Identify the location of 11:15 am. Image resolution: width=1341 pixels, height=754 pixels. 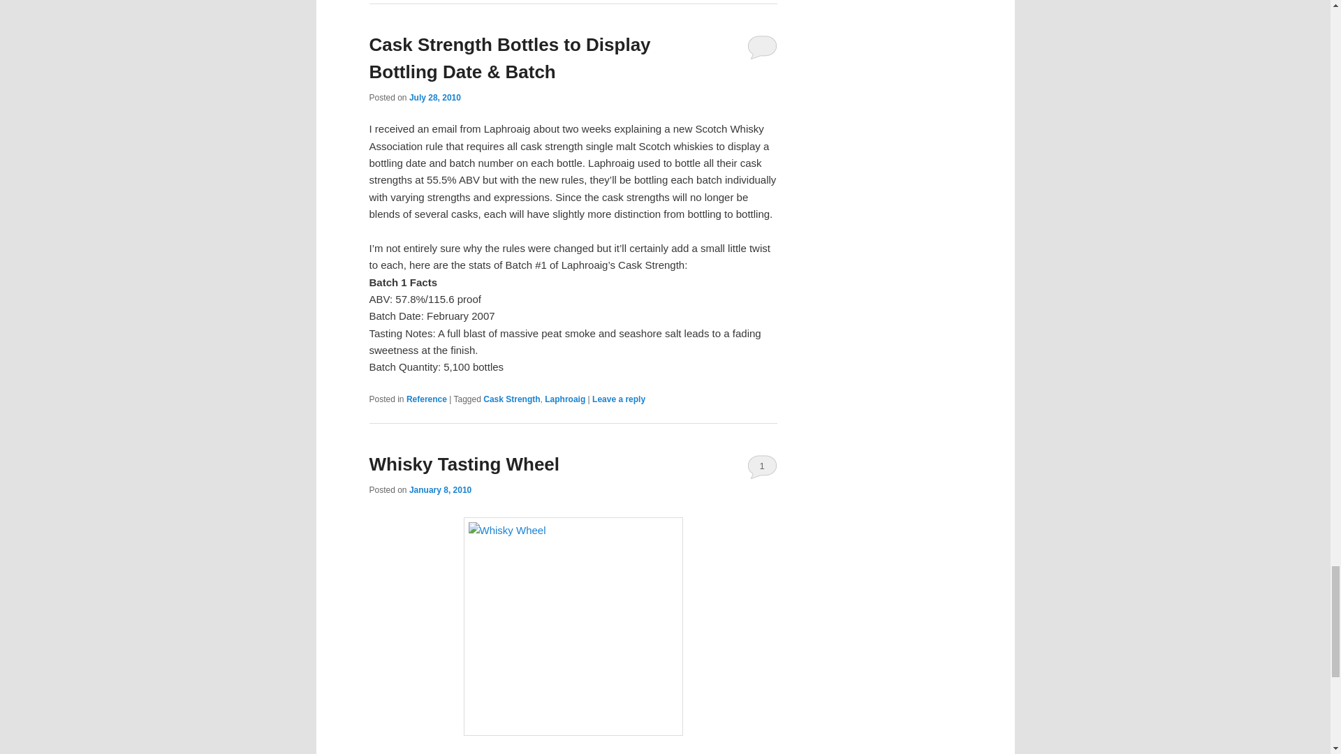
(440, 490).